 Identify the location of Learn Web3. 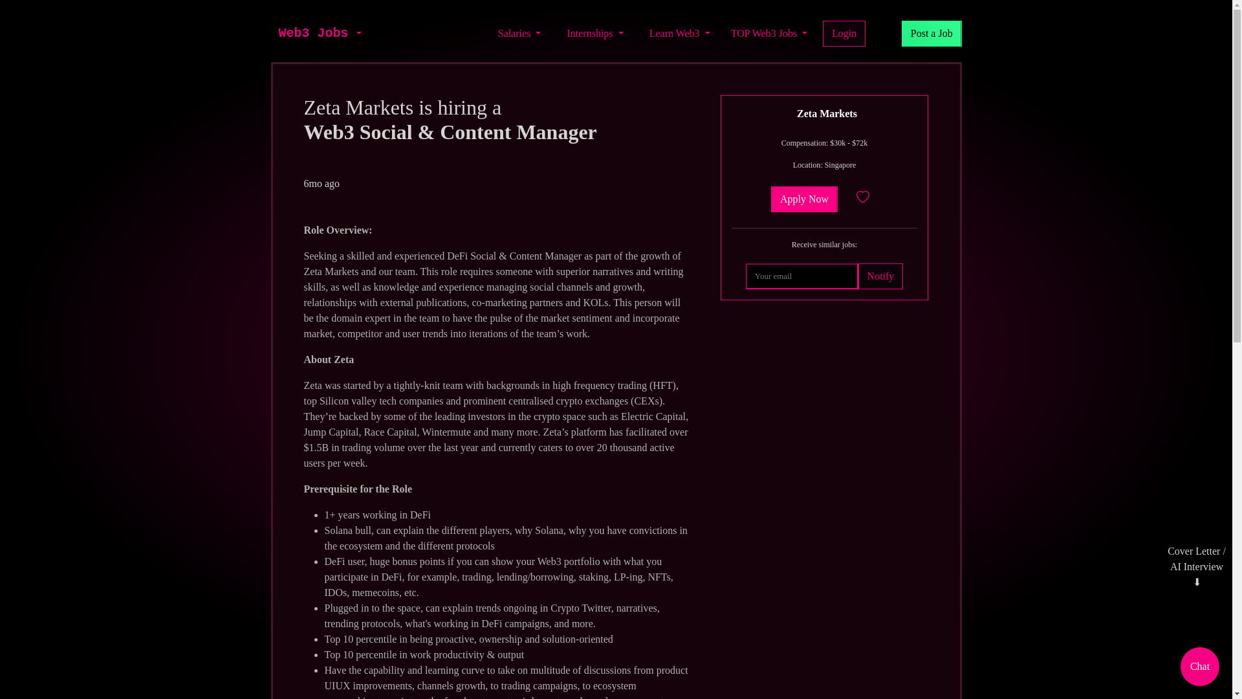
(679, 34).